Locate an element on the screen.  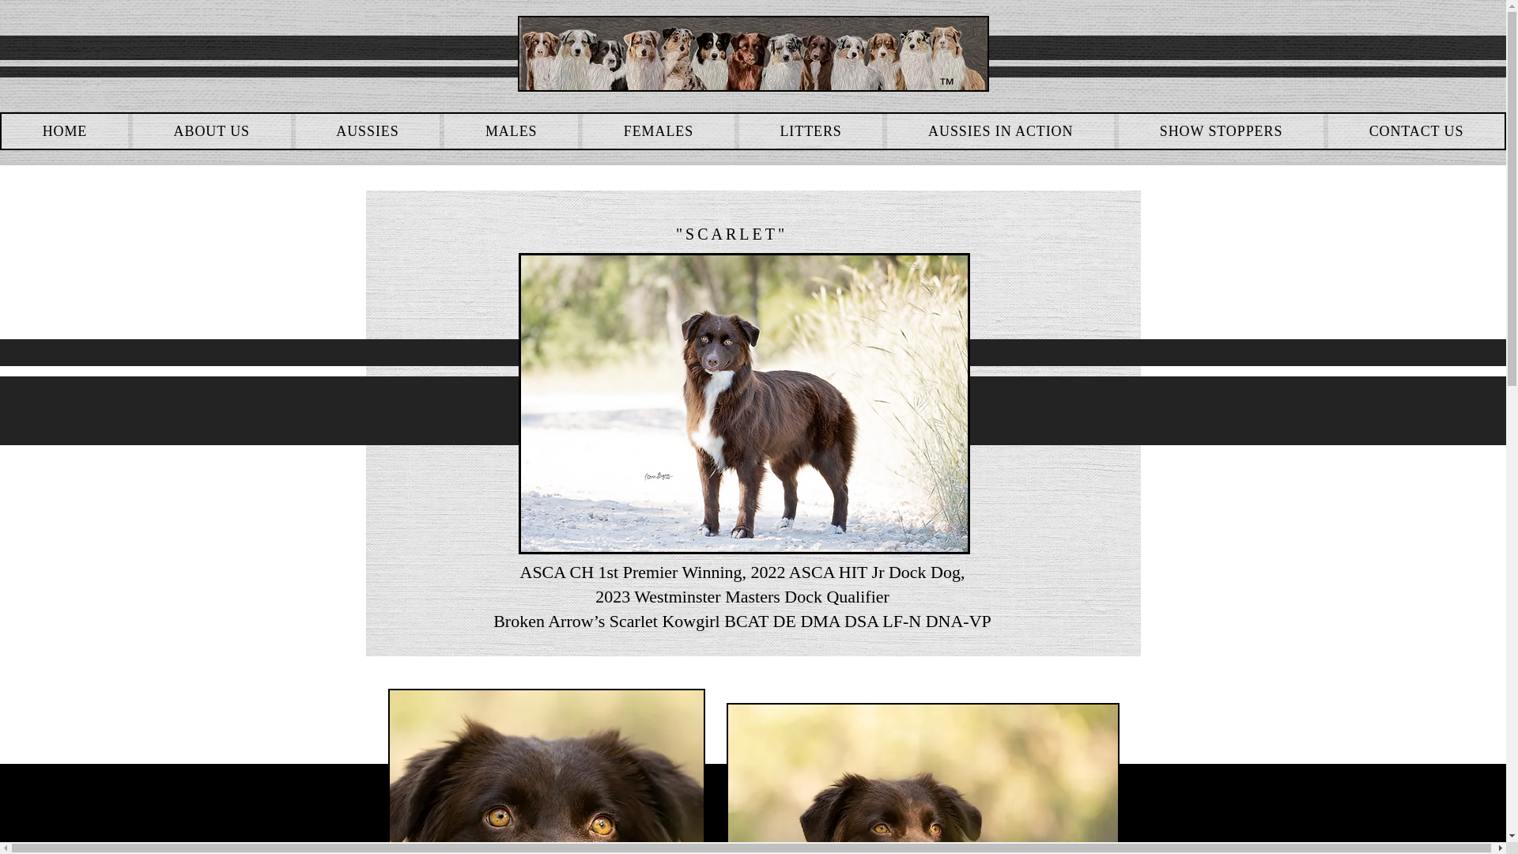
AUSSIES is located at coordinates (368, 130).